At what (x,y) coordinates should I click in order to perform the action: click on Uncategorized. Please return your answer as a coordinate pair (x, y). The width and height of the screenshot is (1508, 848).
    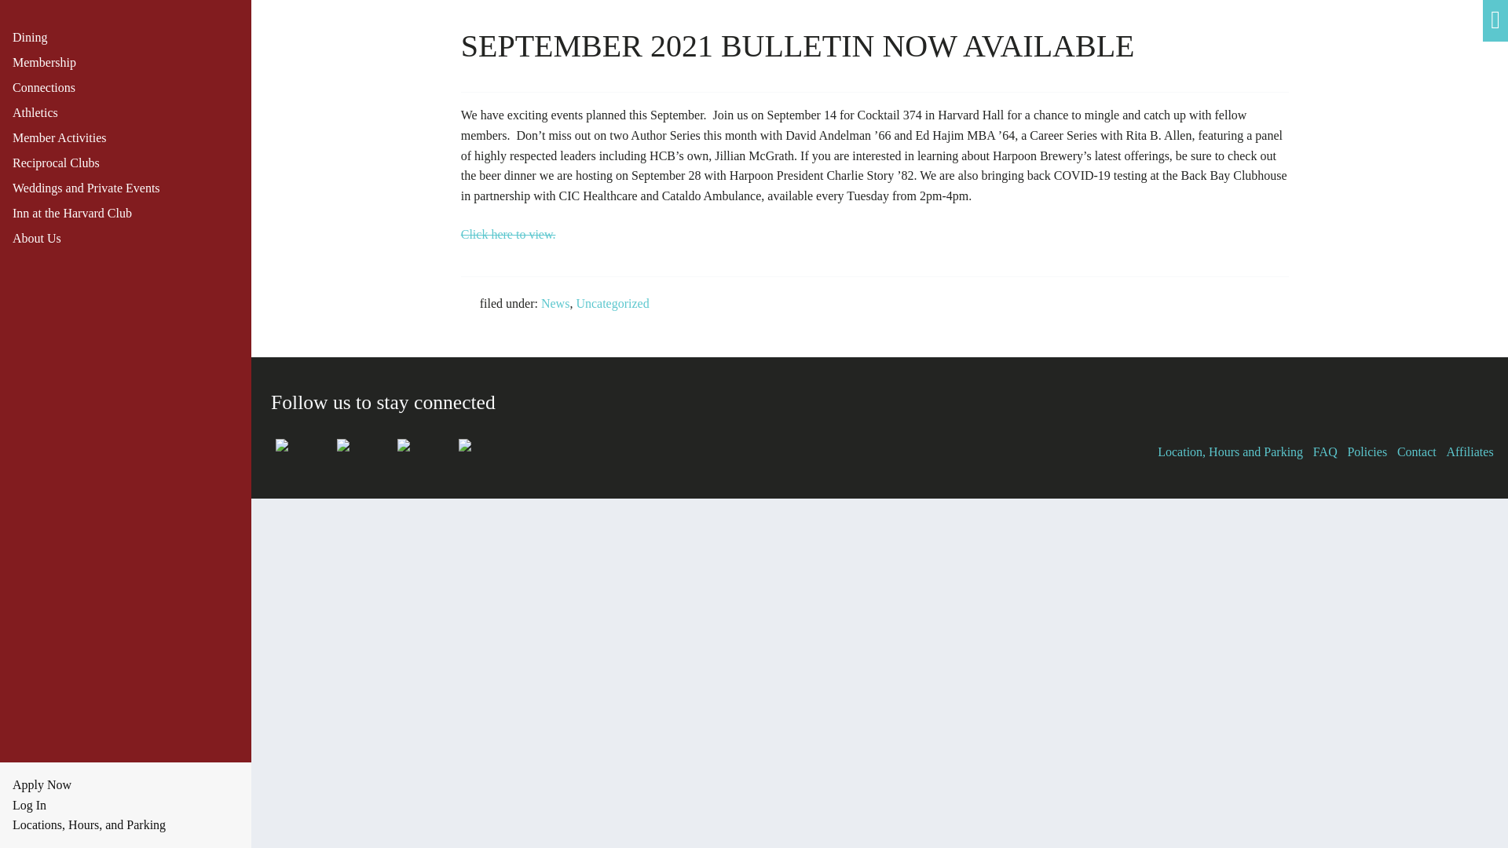
    Looking at the image, I should click on (612, 303).